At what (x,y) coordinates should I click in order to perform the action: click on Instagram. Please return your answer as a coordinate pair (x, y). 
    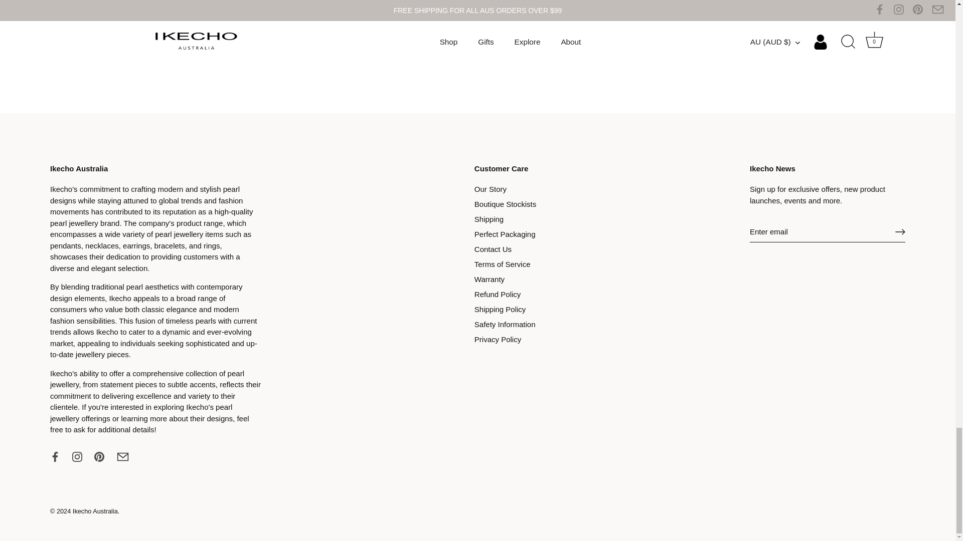
    Looking at the image, I should click on (77, 457).